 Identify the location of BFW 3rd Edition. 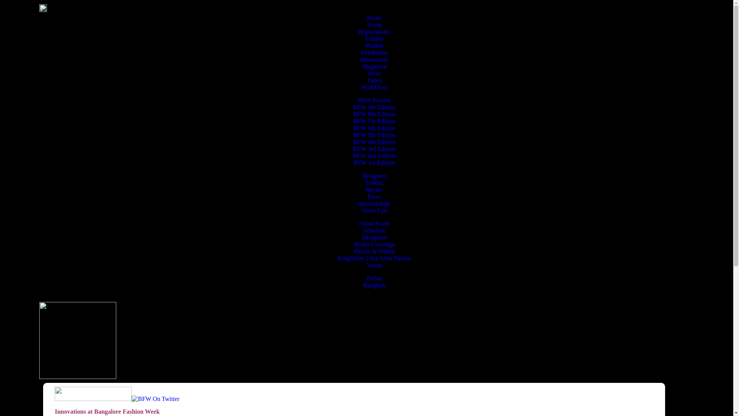
(374, 149).